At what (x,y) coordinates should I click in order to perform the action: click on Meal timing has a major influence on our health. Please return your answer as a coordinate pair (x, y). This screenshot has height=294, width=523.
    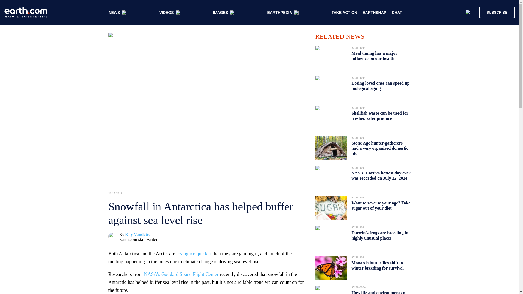
    Looking at the image, I should click on (374, 56).